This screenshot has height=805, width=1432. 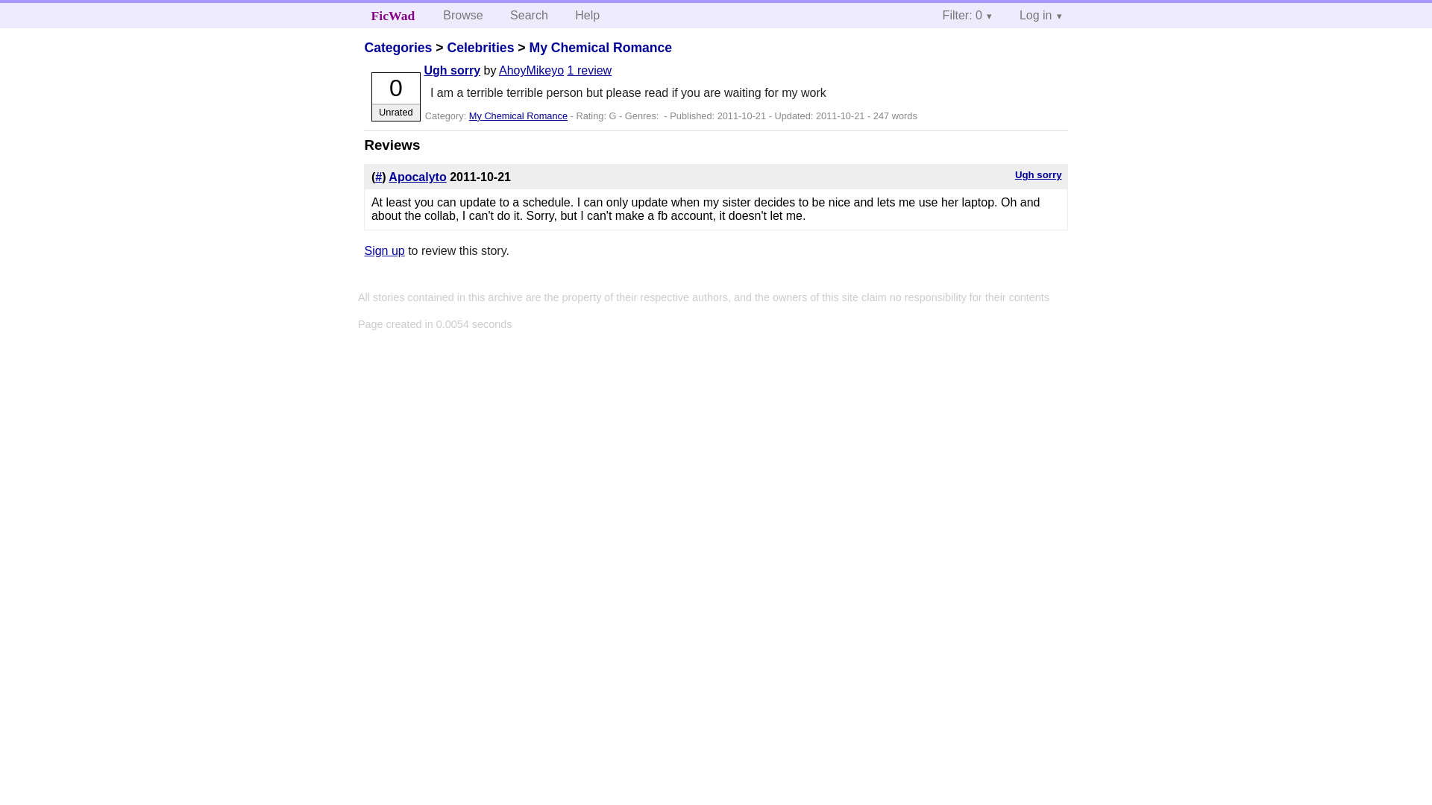 What do you see at coordinates (518, 116) in the screenshot?
I see `My Chemical Romance` at bounding box center [518, 116].